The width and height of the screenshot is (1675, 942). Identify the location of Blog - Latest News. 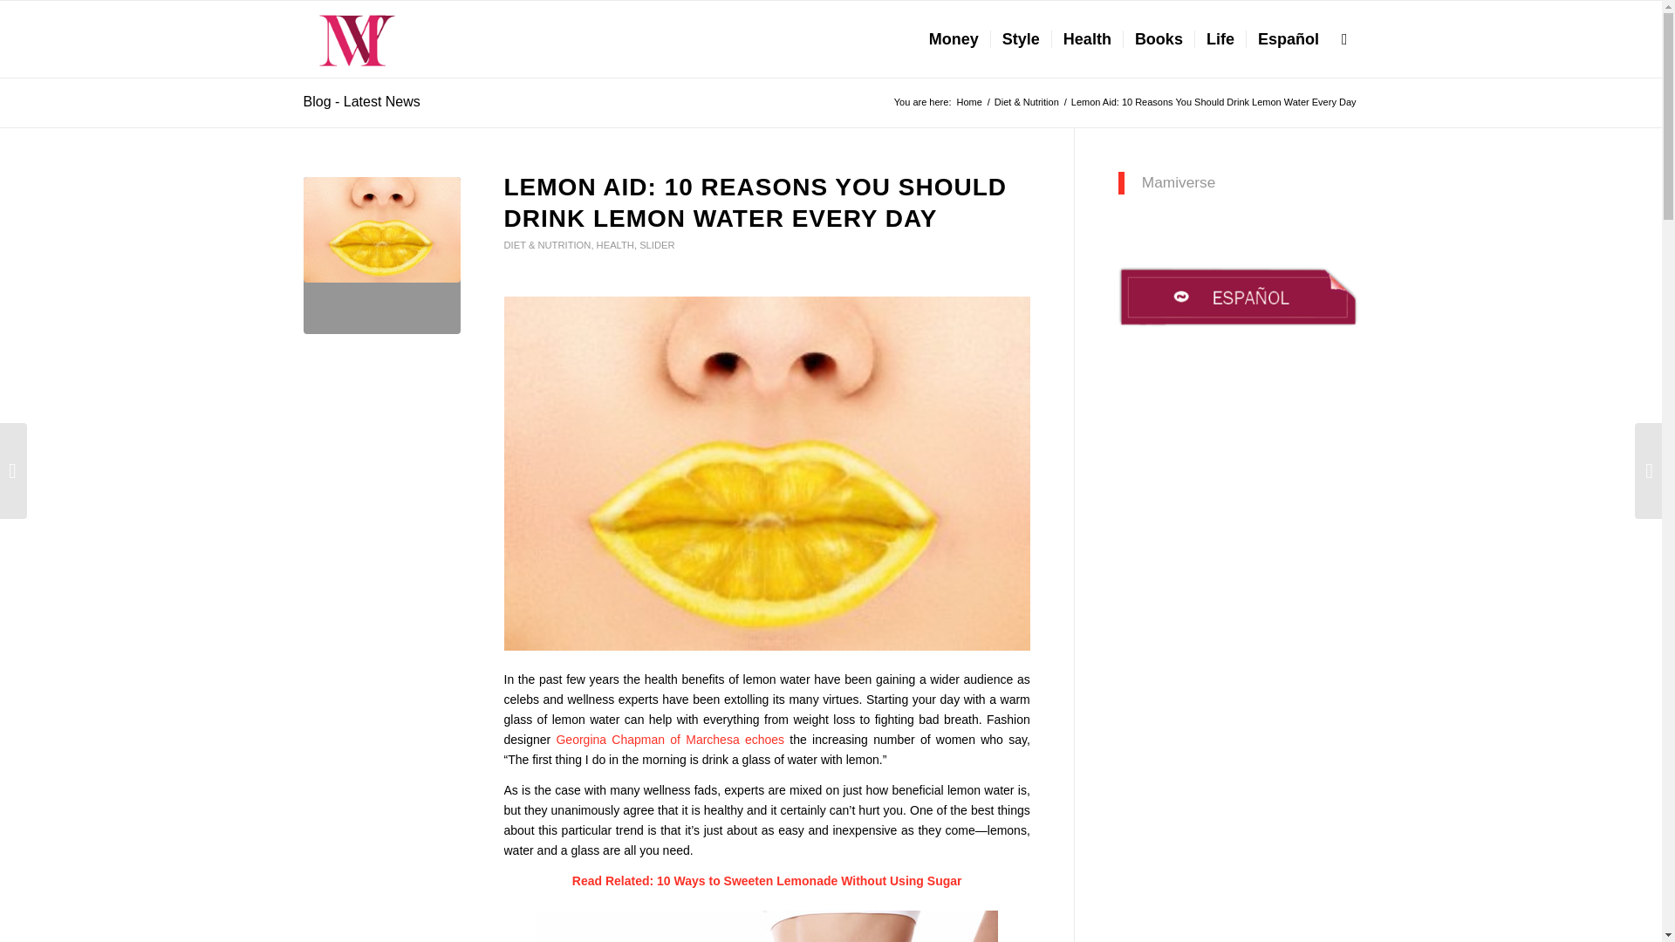
(361, 101).